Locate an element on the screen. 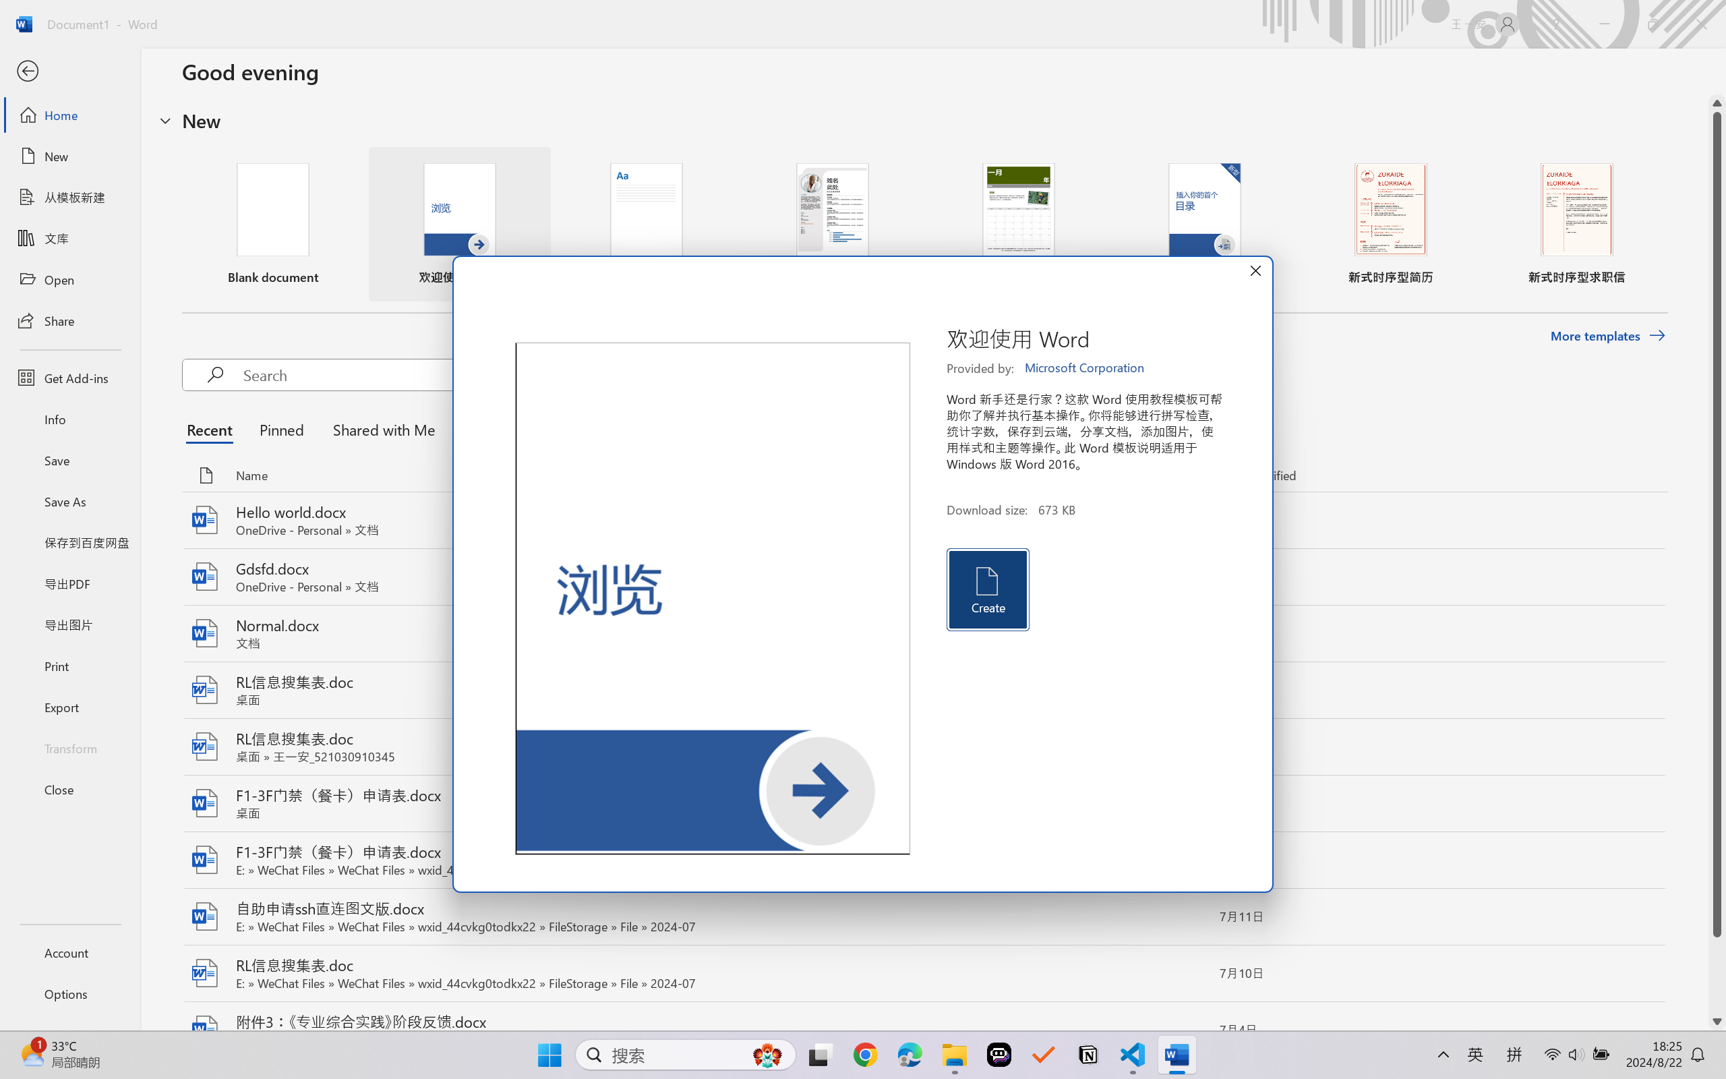 The height and width of the screenshot is (1079, 1726). Recent is located at coordinates (213, 429).